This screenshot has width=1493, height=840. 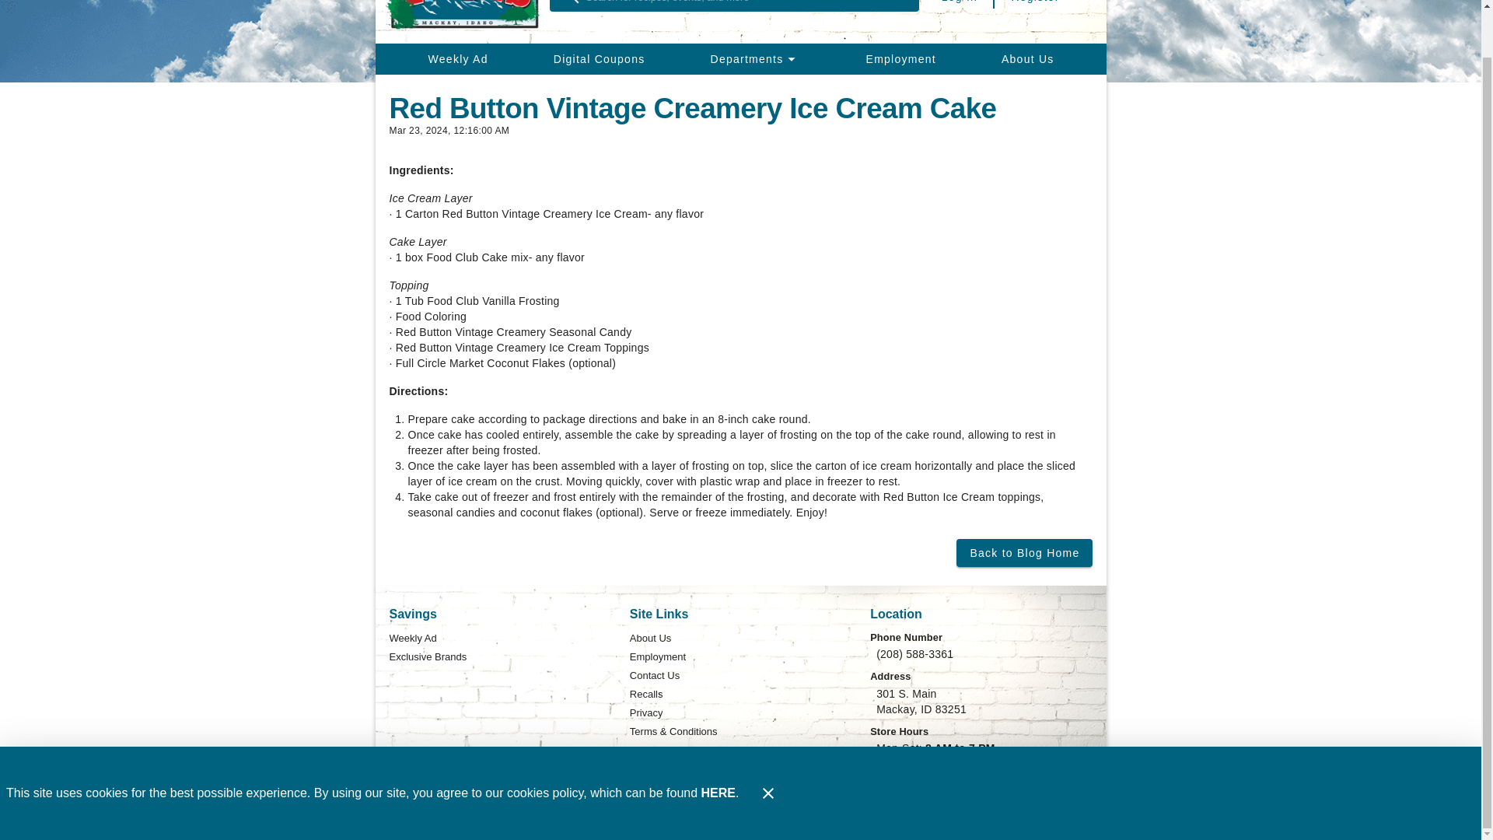 What do you see at coordinates (1034, 5) in the screenshot?
I see `Register` at bounding box center [1034, 5].